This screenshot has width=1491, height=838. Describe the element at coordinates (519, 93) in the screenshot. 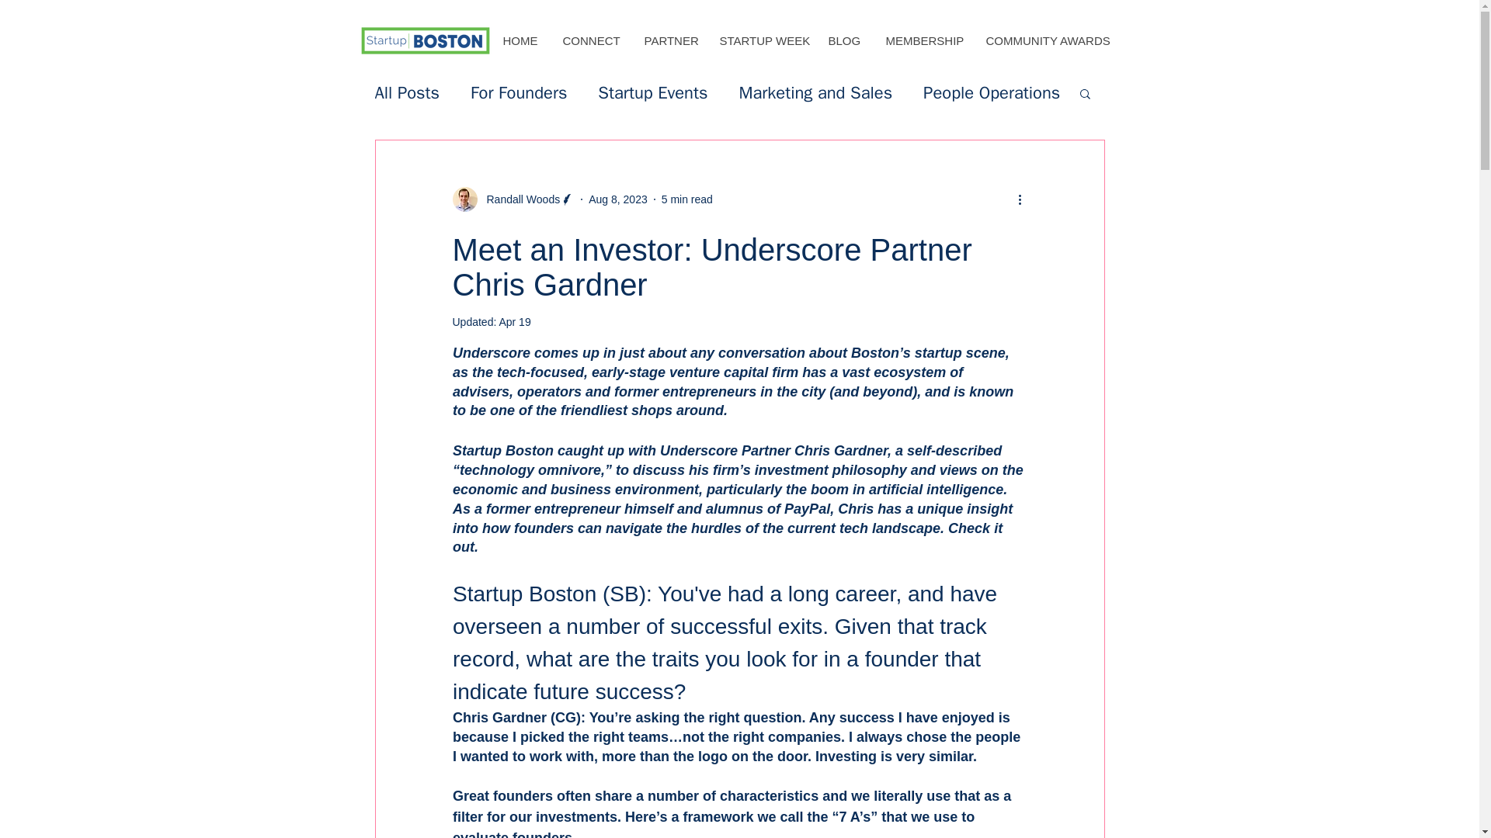

I see `For Founders` at that location.